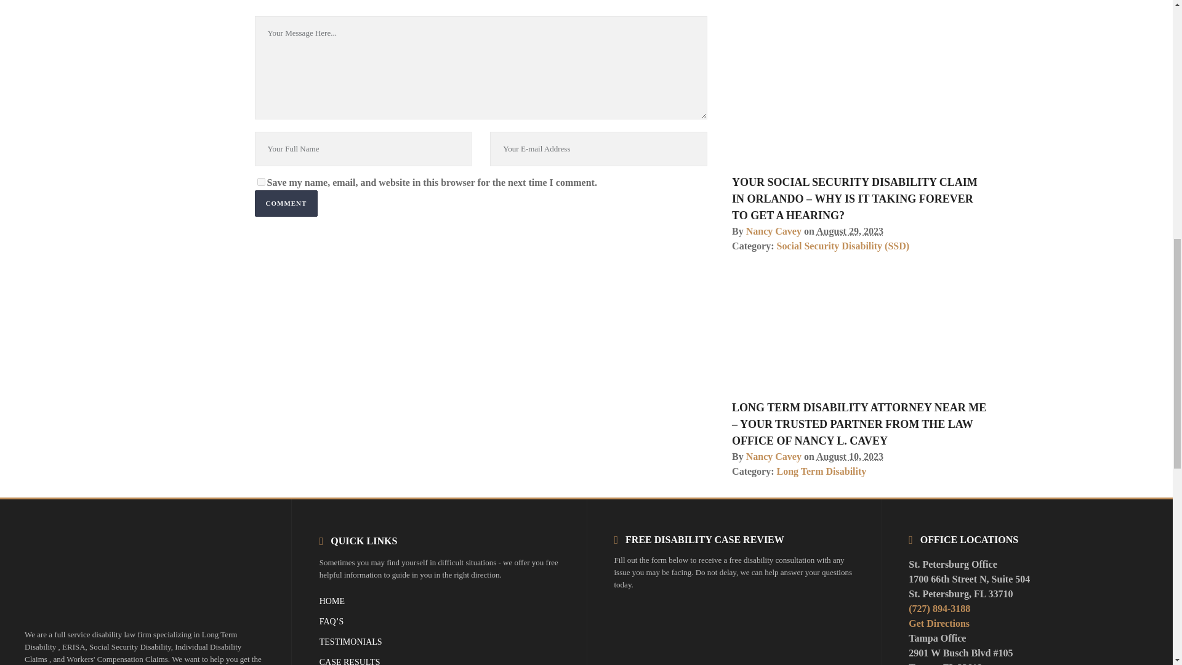 This screenshot has height=665, width=1182. I want to click on Thursday, August 10th, 2023, 10:04 am, so click(850, 456).